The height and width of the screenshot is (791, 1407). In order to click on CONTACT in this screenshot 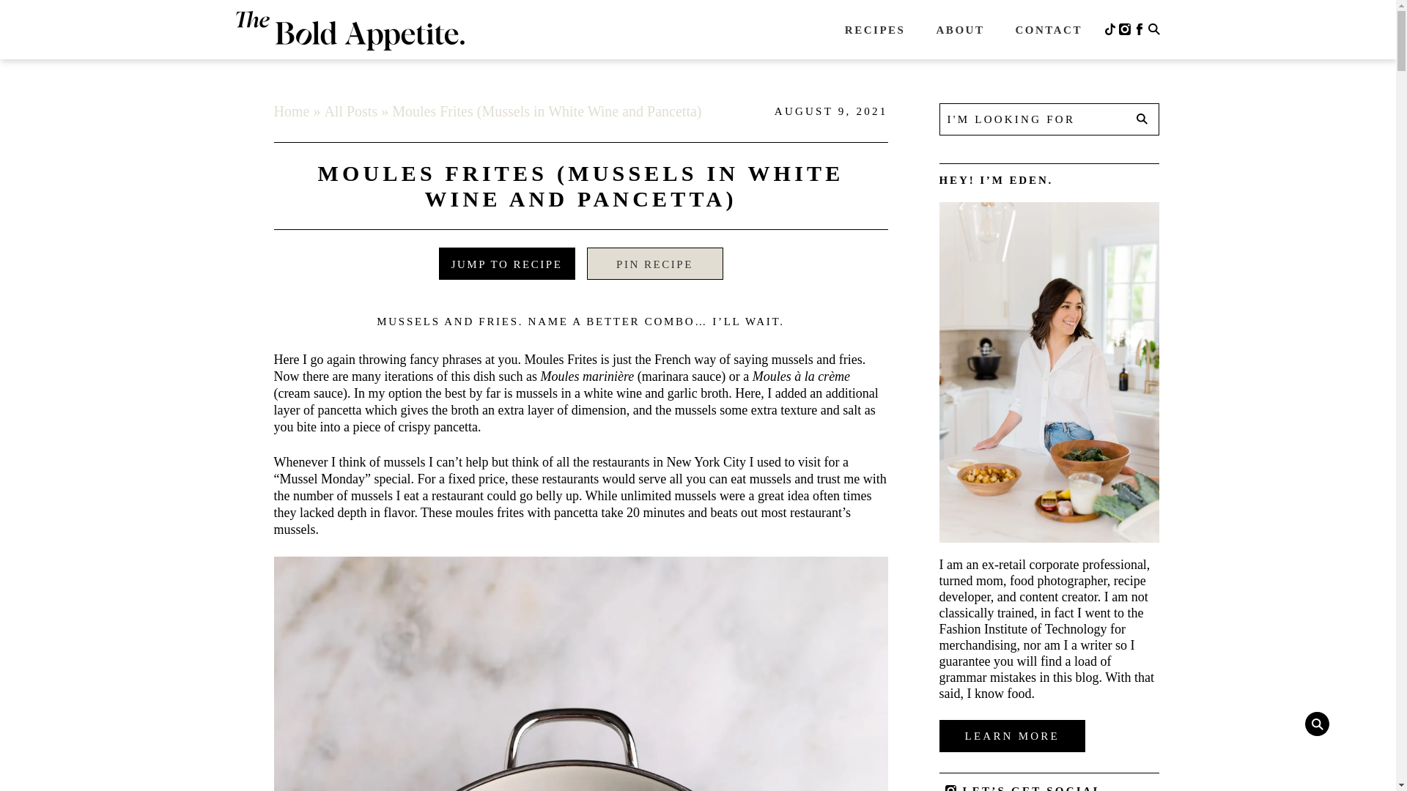, I will do `click(1048, 41)`.